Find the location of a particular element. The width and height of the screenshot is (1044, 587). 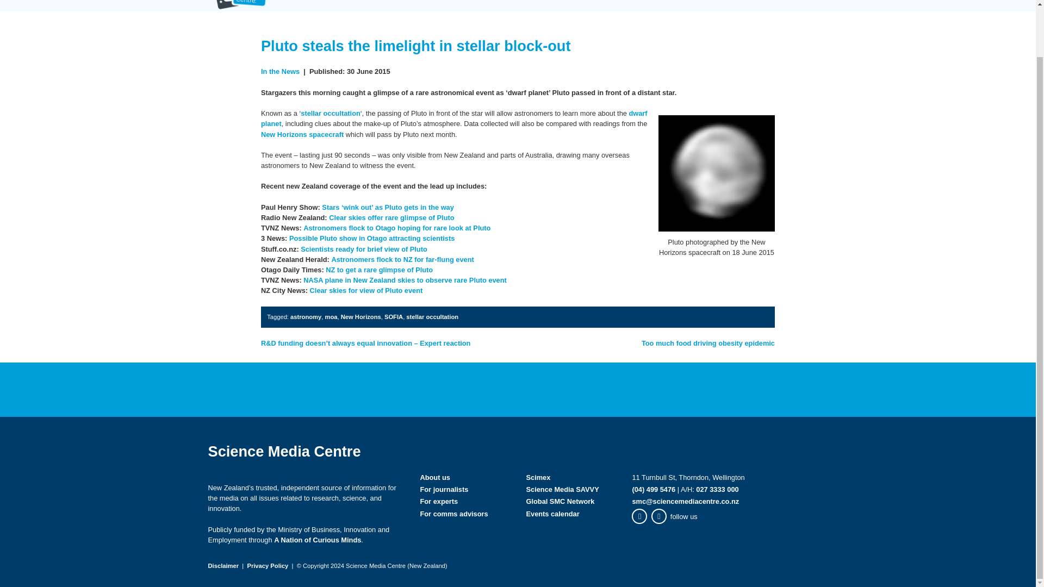

Home is located at coordinates (535, 5).